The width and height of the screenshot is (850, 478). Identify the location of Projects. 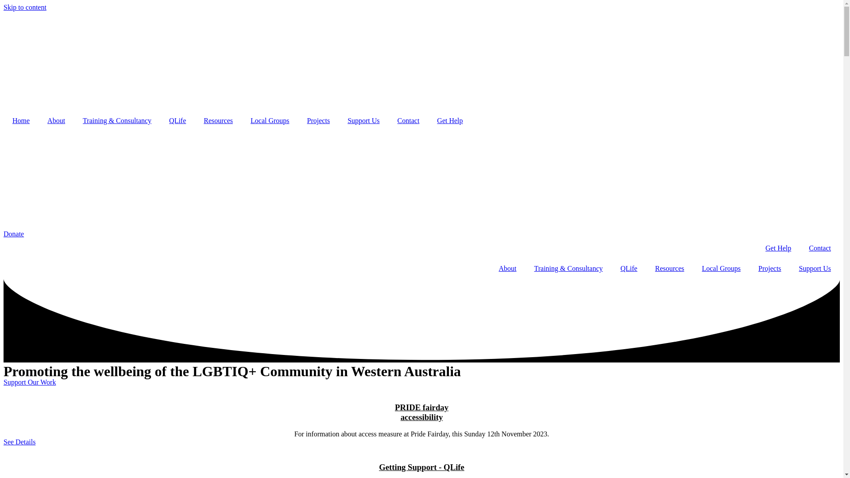
(319, 121).